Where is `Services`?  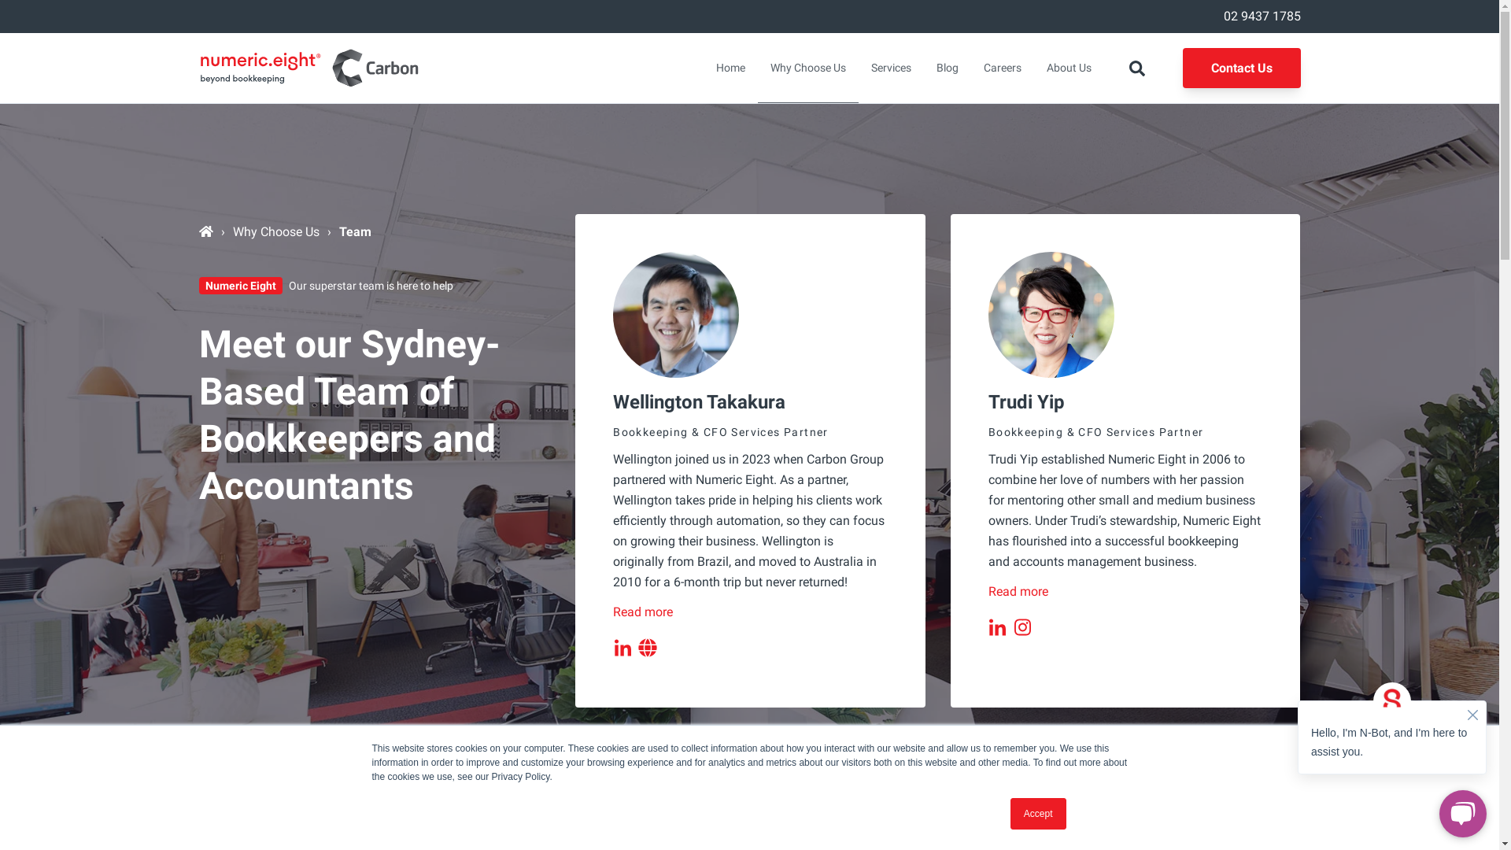
Services is located at coordinates (891, 68).